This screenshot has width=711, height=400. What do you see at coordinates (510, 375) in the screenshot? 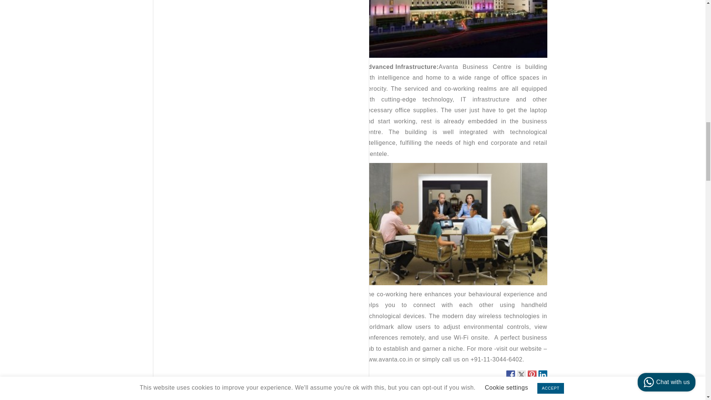
I see `Share on Facebook` at bounding box center [510, 375].